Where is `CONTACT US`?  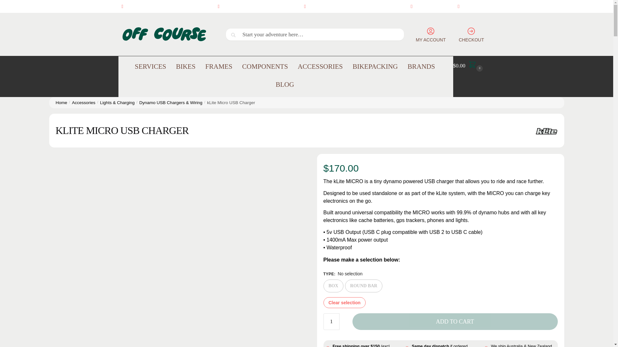 CONTACT US is located at coordinates (473, 6).